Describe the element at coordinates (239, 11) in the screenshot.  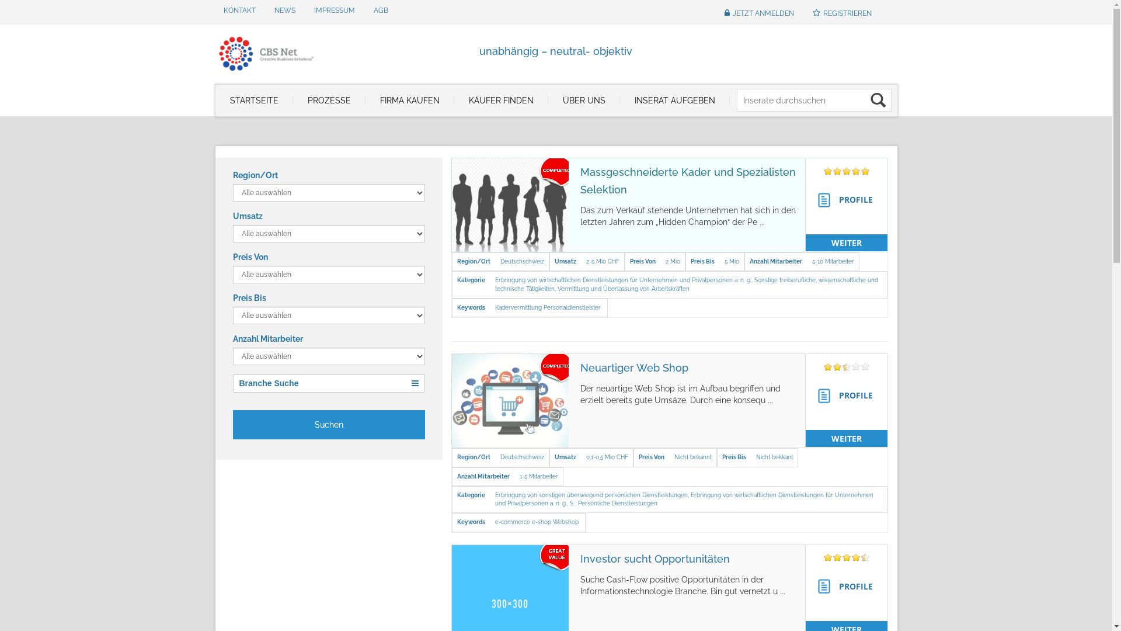
I see `KONTAKT` at that location.